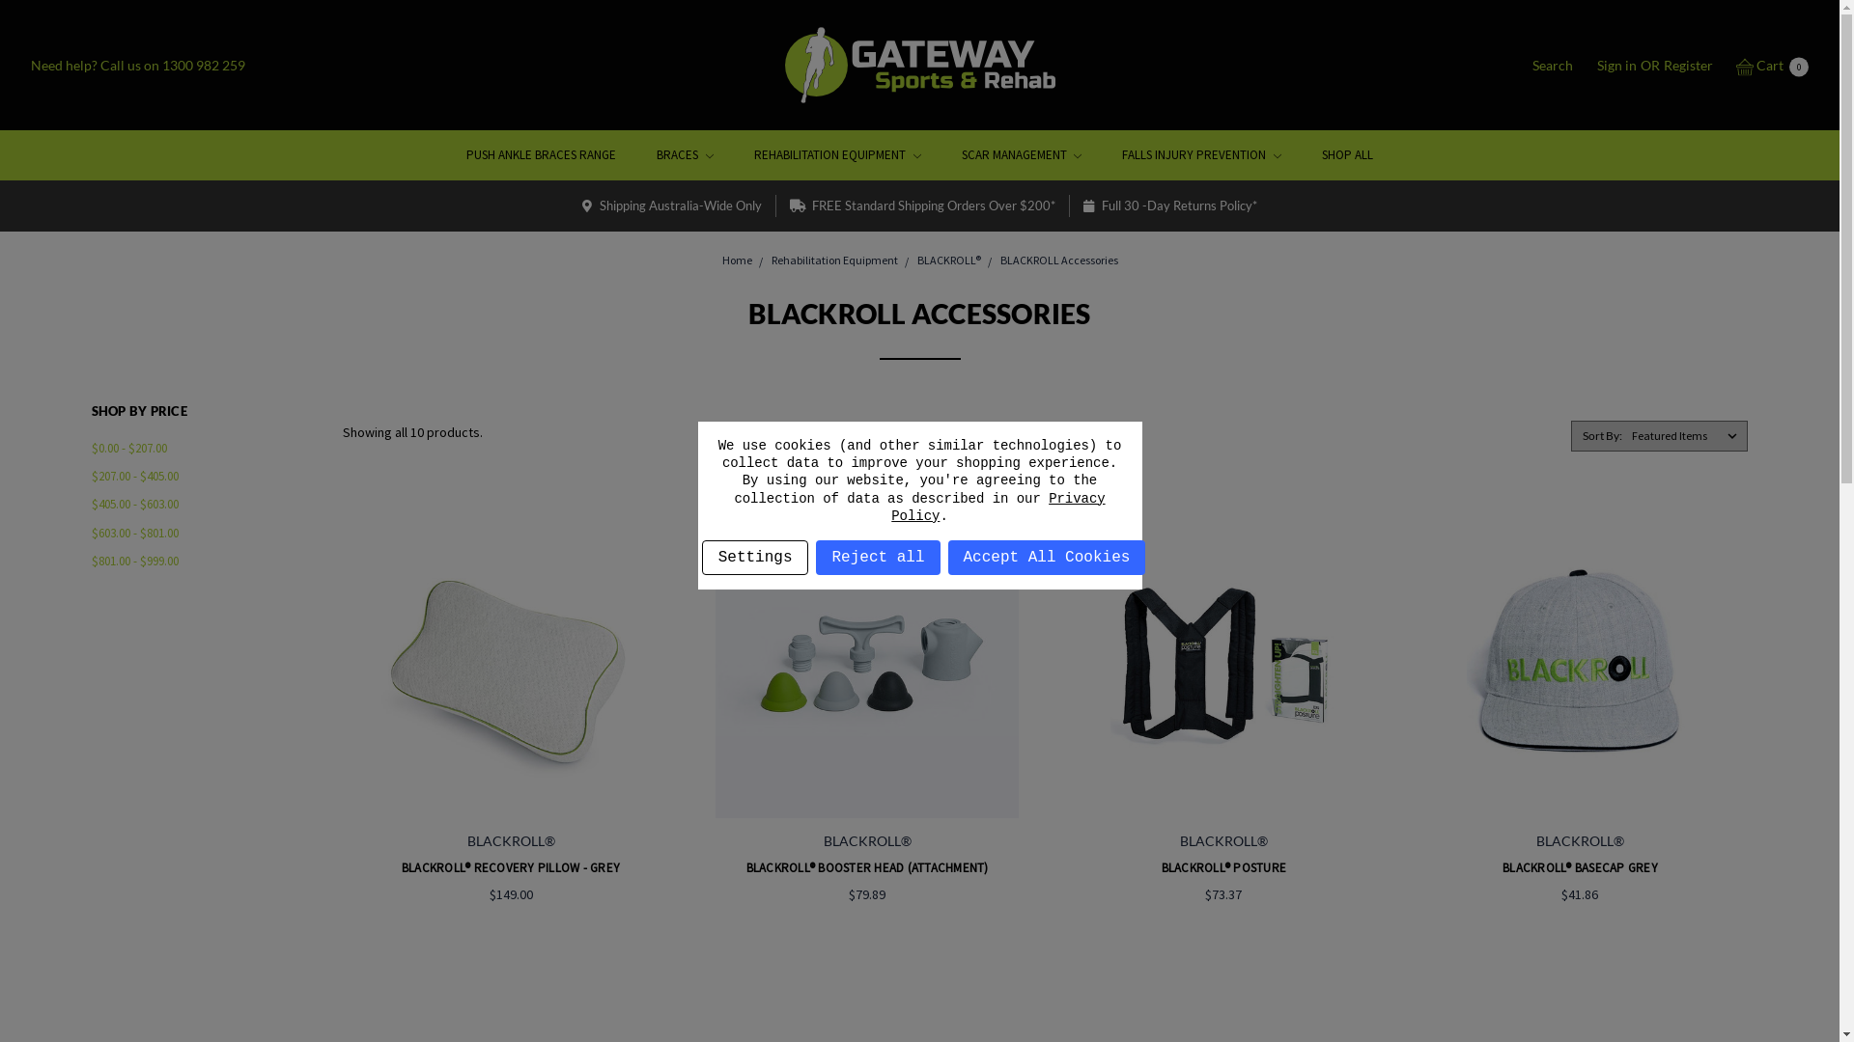 This screenshot has height=1042, width=1854. What do you see at coordinates (1047, 558) in the screenshot?
I see `Accept All Cookies` at bounding box center [1047, 558].